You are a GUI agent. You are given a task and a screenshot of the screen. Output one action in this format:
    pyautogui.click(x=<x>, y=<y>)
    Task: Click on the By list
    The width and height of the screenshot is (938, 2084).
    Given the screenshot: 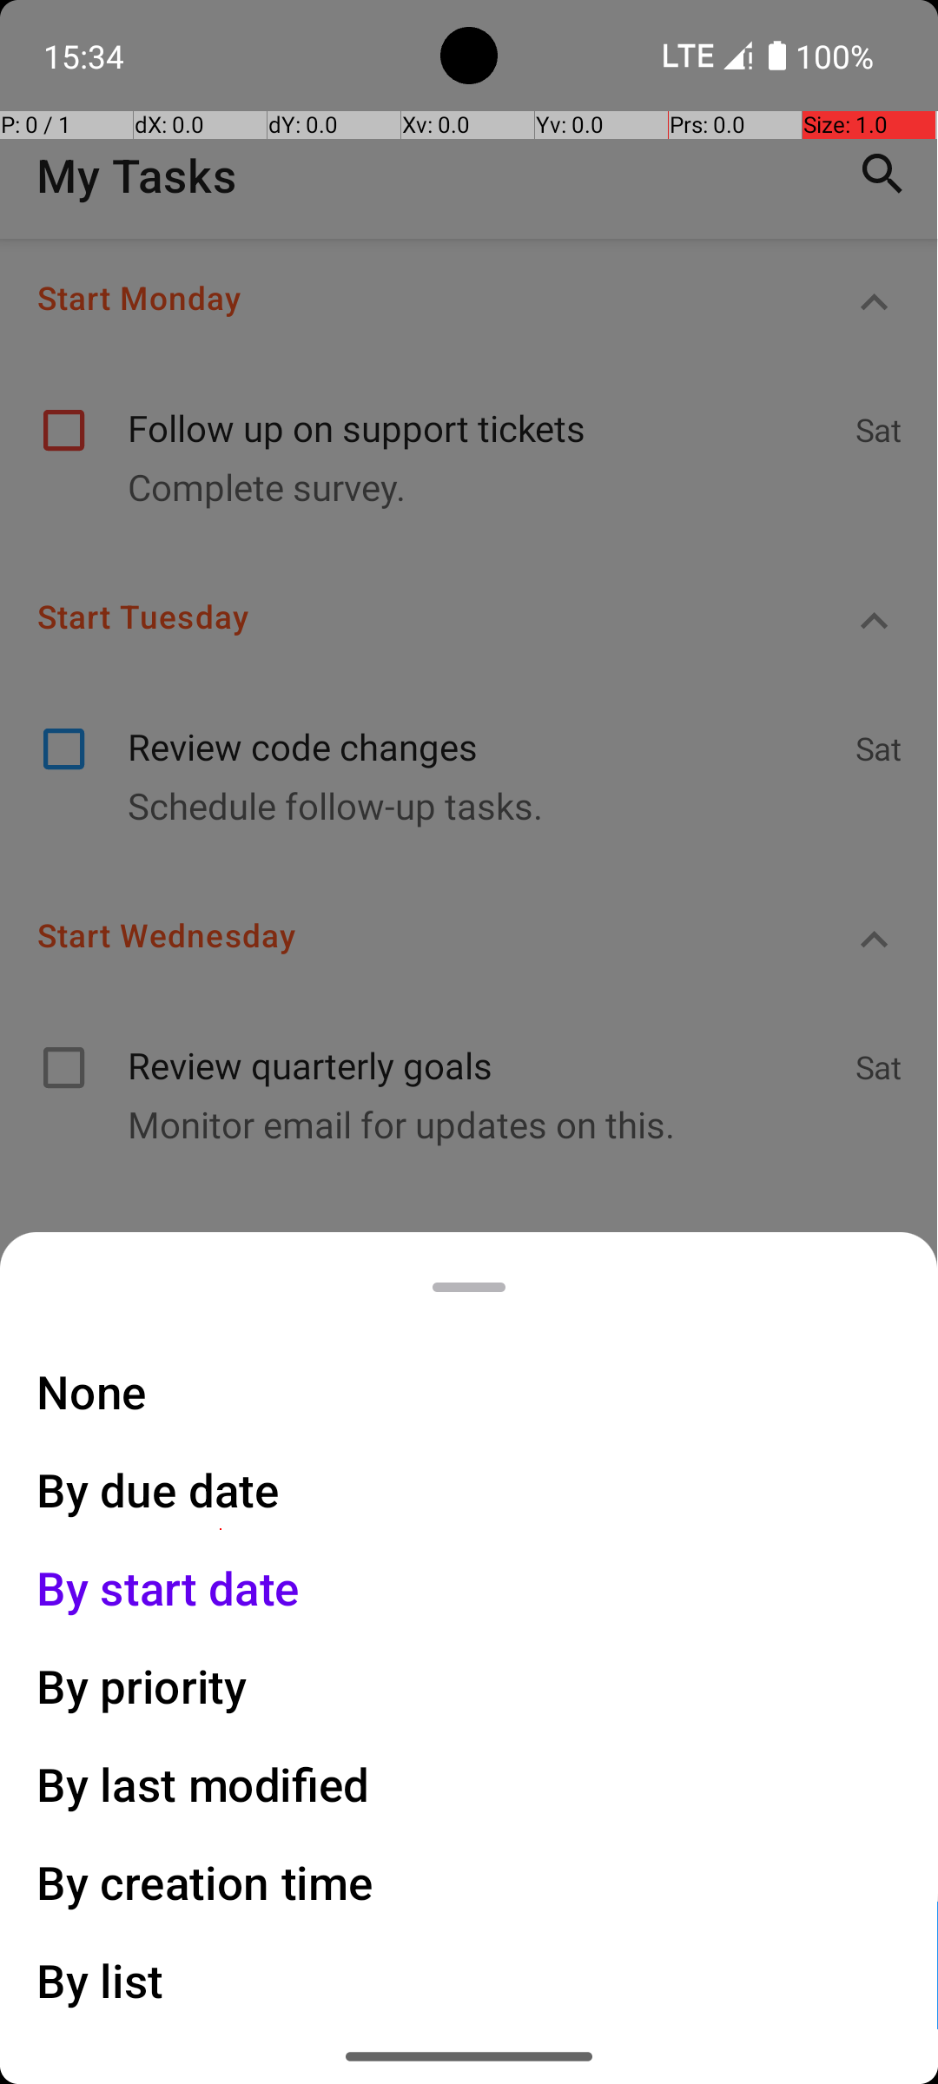 What is the action you would take?
    pyautogui.click(x=101, y=1980)
    